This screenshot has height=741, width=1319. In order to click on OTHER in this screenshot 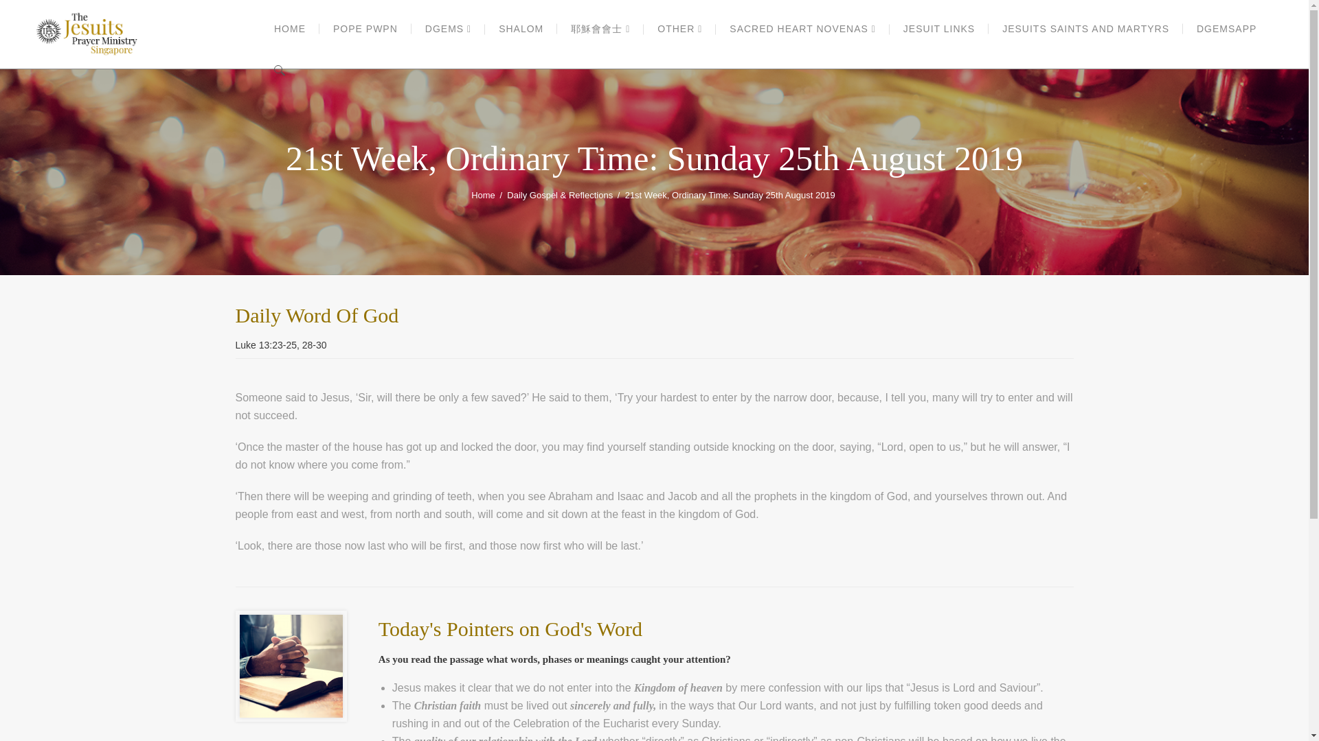, I will do `click(679, 29)`.